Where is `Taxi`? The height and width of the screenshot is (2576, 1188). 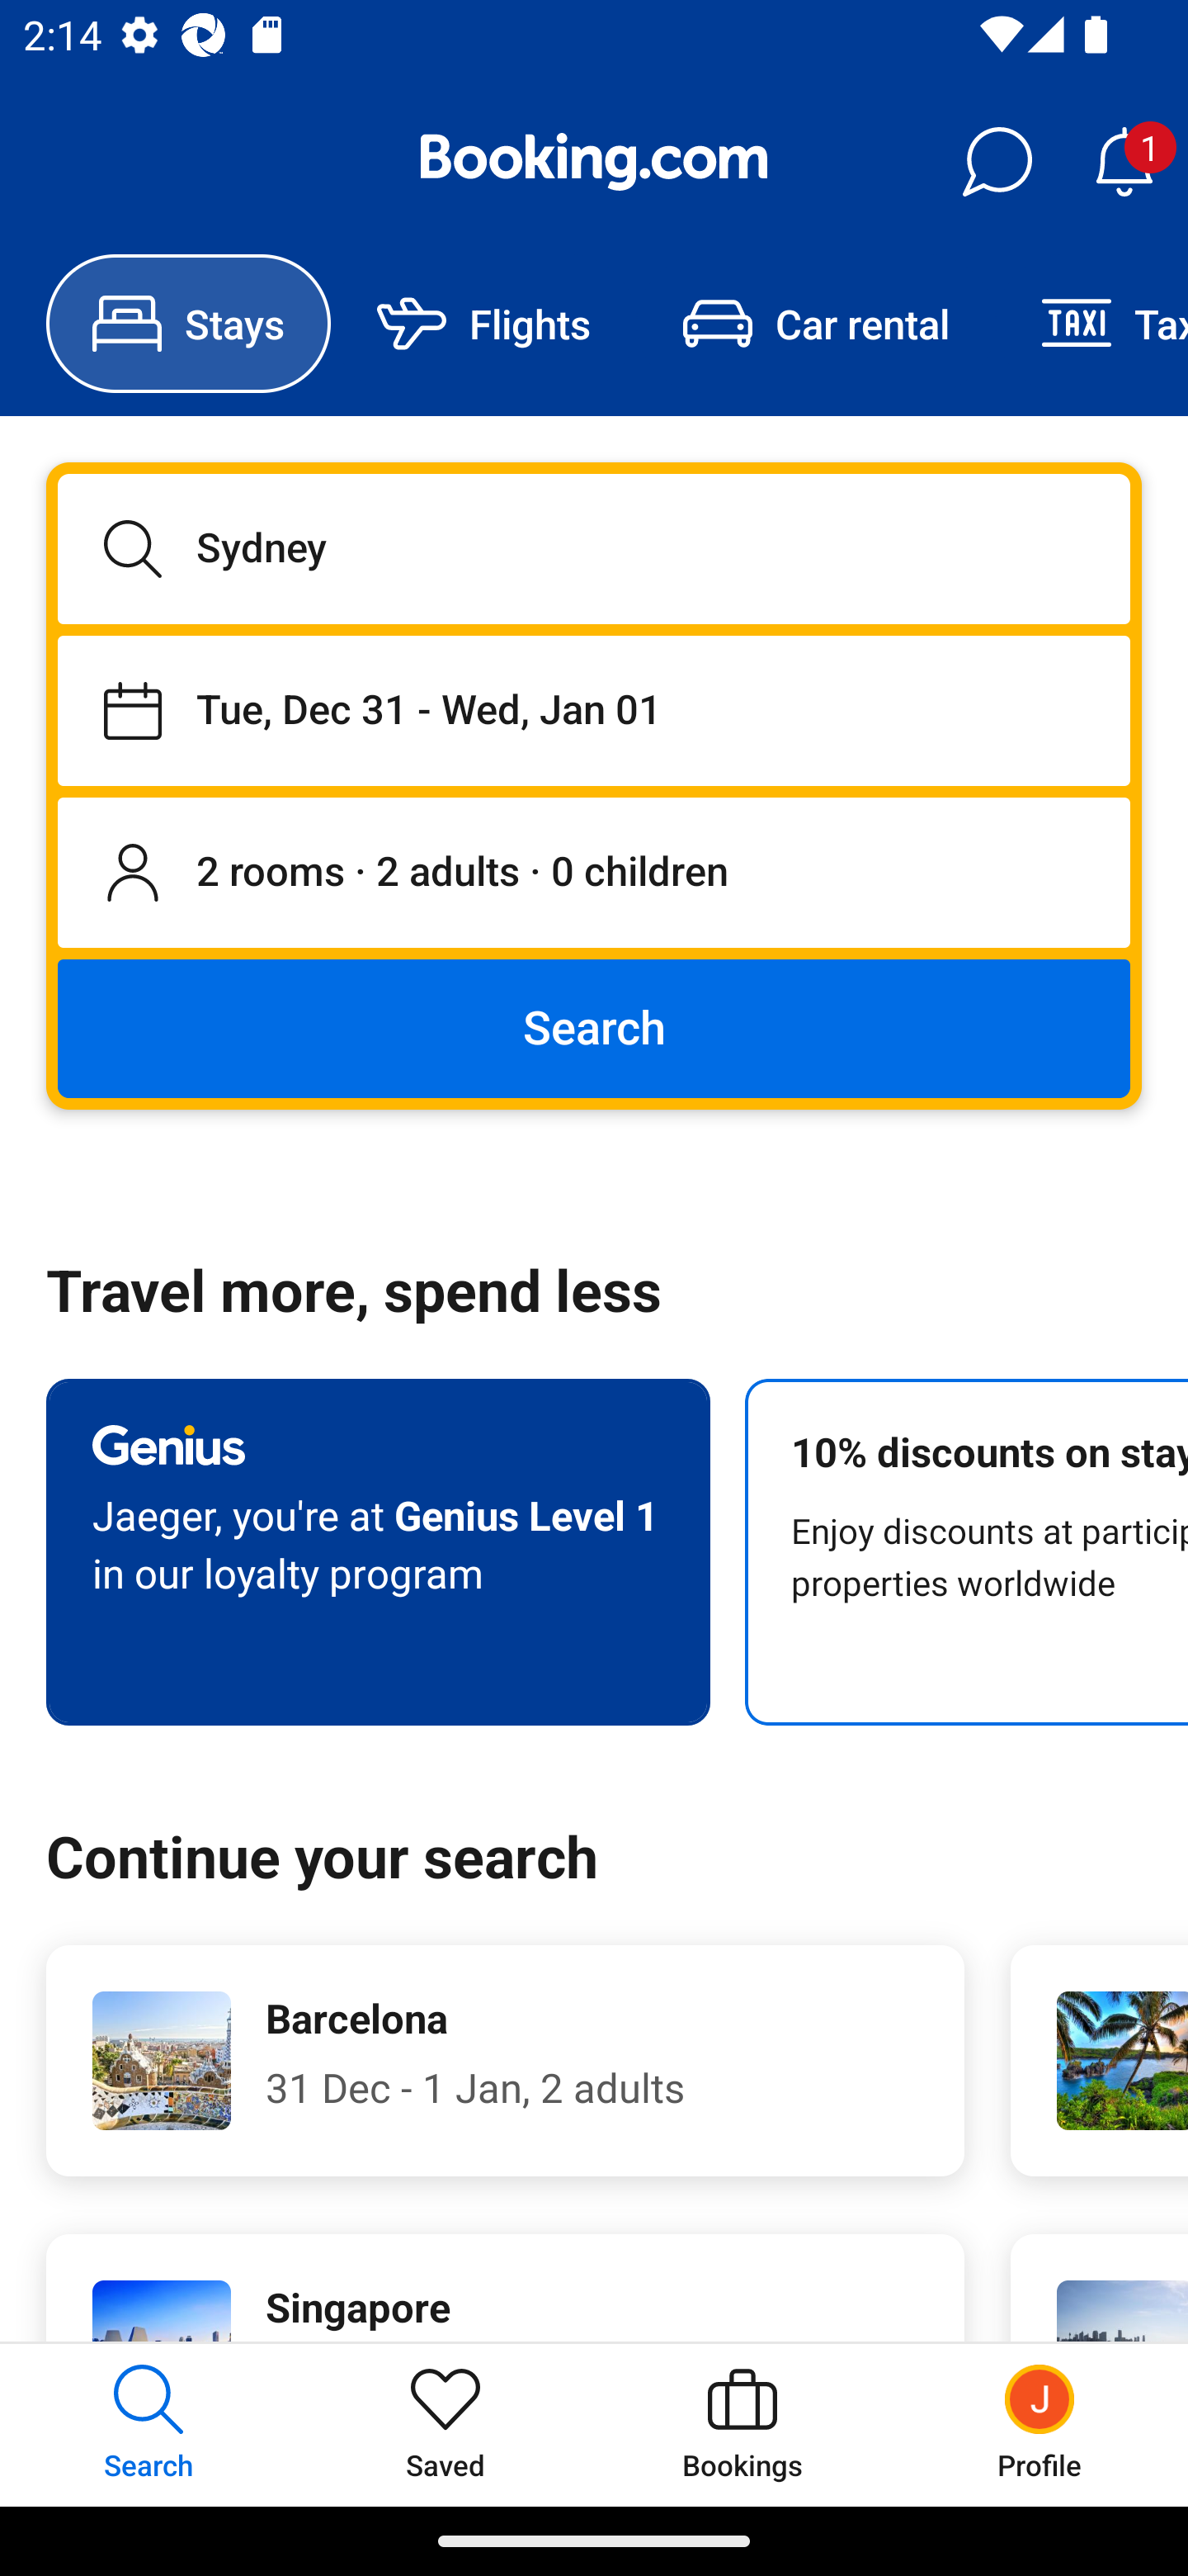 Taxi is located at coordinates (1091, 324).